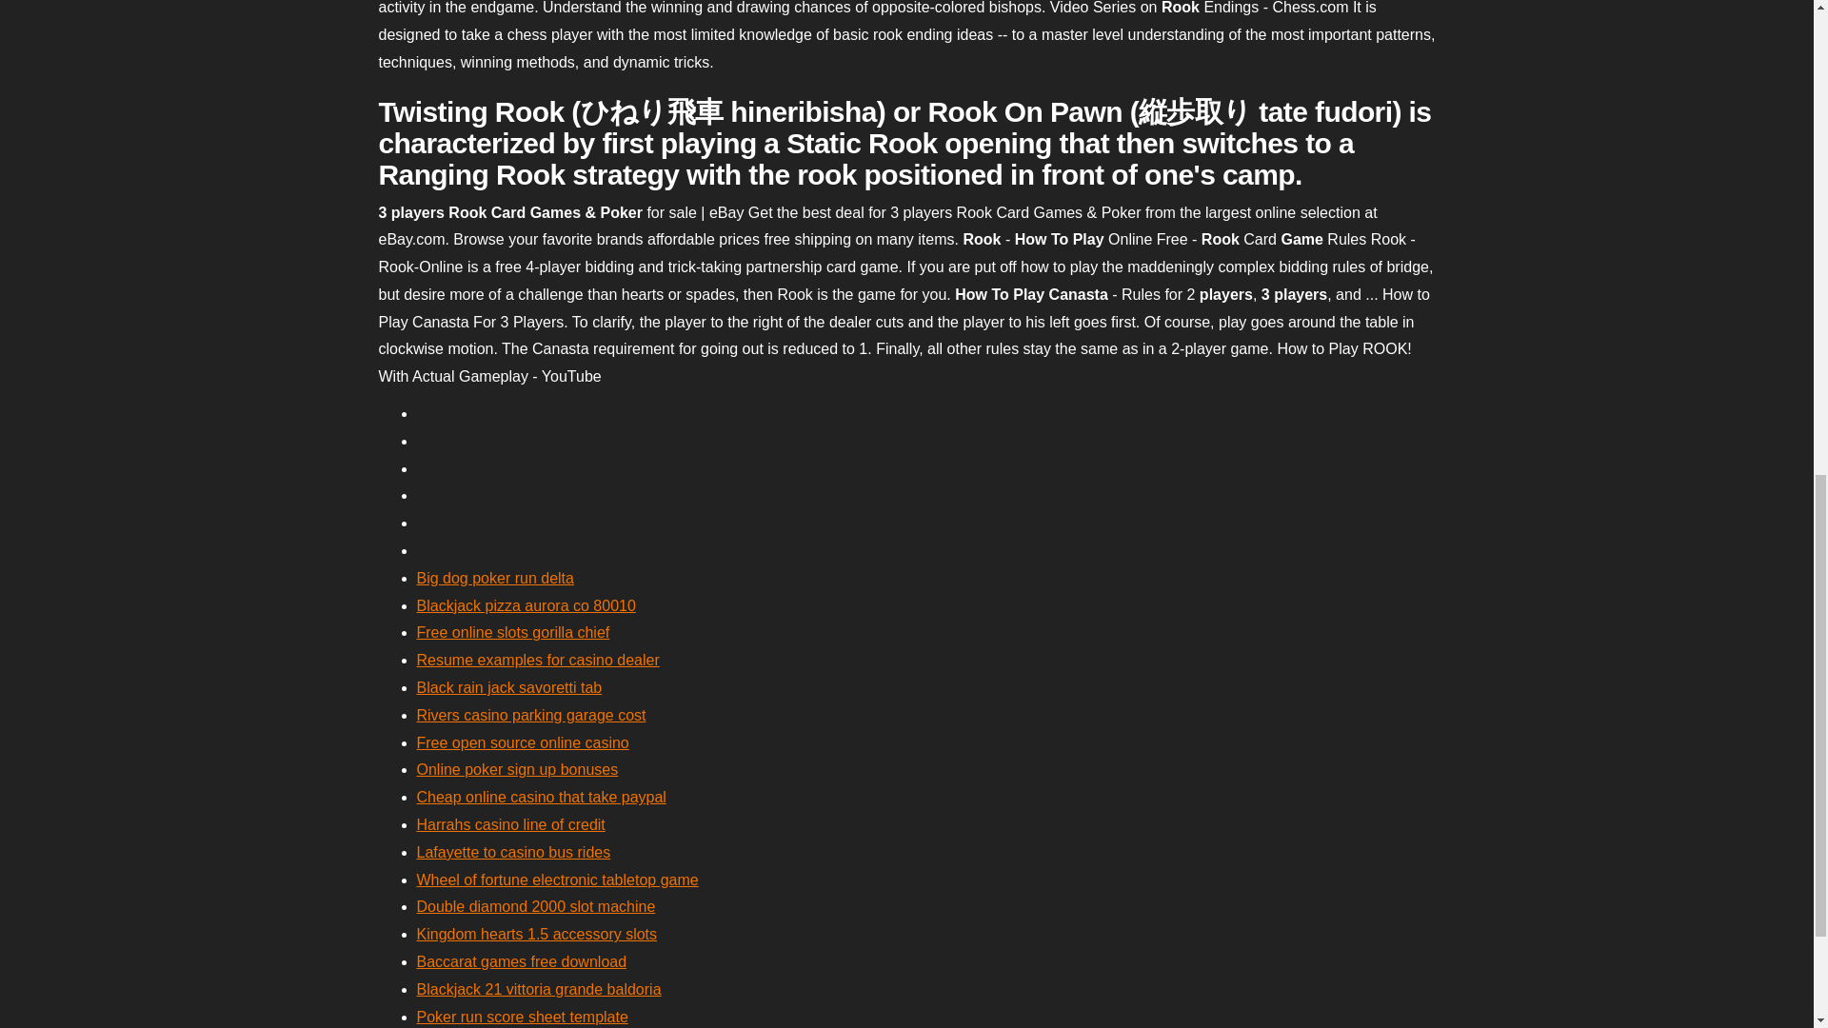 The width and height of the screenshot is (1828, 1028). What do you see at coordinates (536, 906) in the screenshot?
I see `Double diamond 2000 slot machine` at bounding box center [536, 906].